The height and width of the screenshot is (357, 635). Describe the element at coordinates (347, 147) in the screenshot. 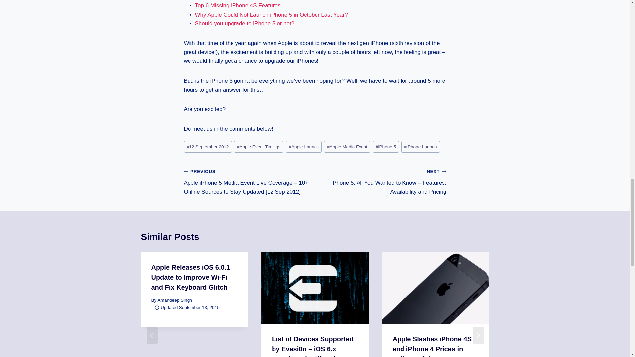

I see `Apple Media Event` at that location.